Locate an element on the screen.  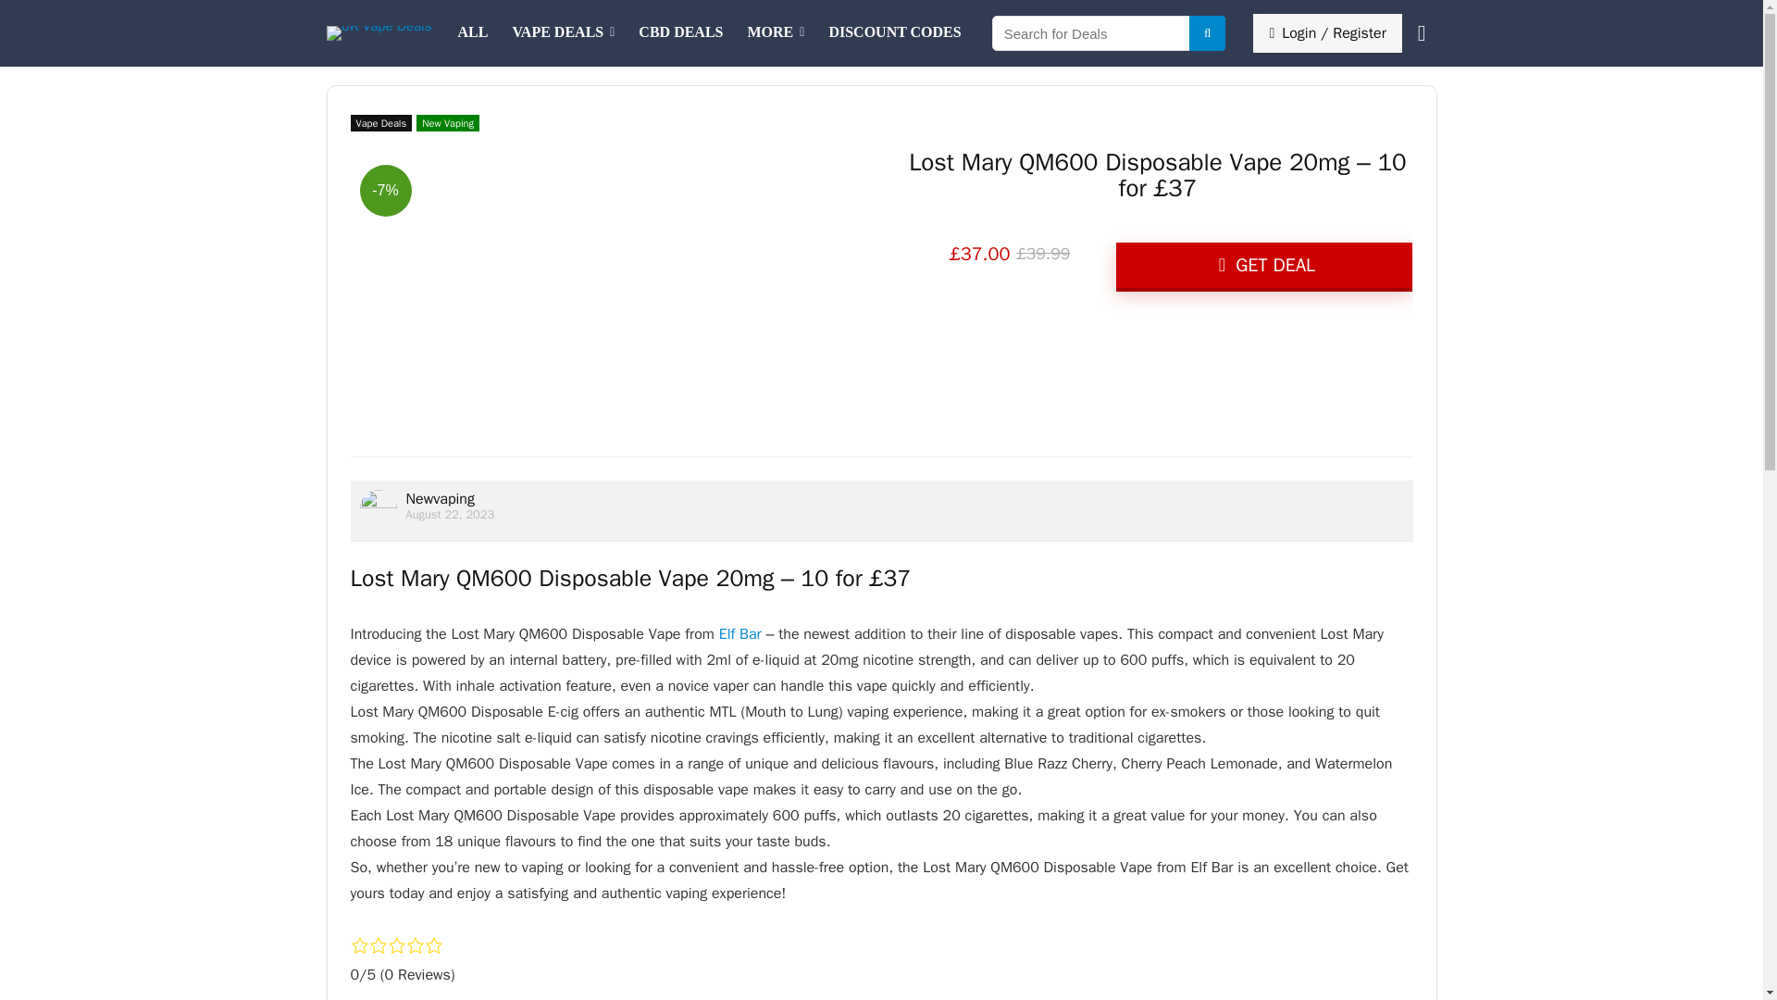
View all posts in New Vaping is located at coordinates (448, 122).